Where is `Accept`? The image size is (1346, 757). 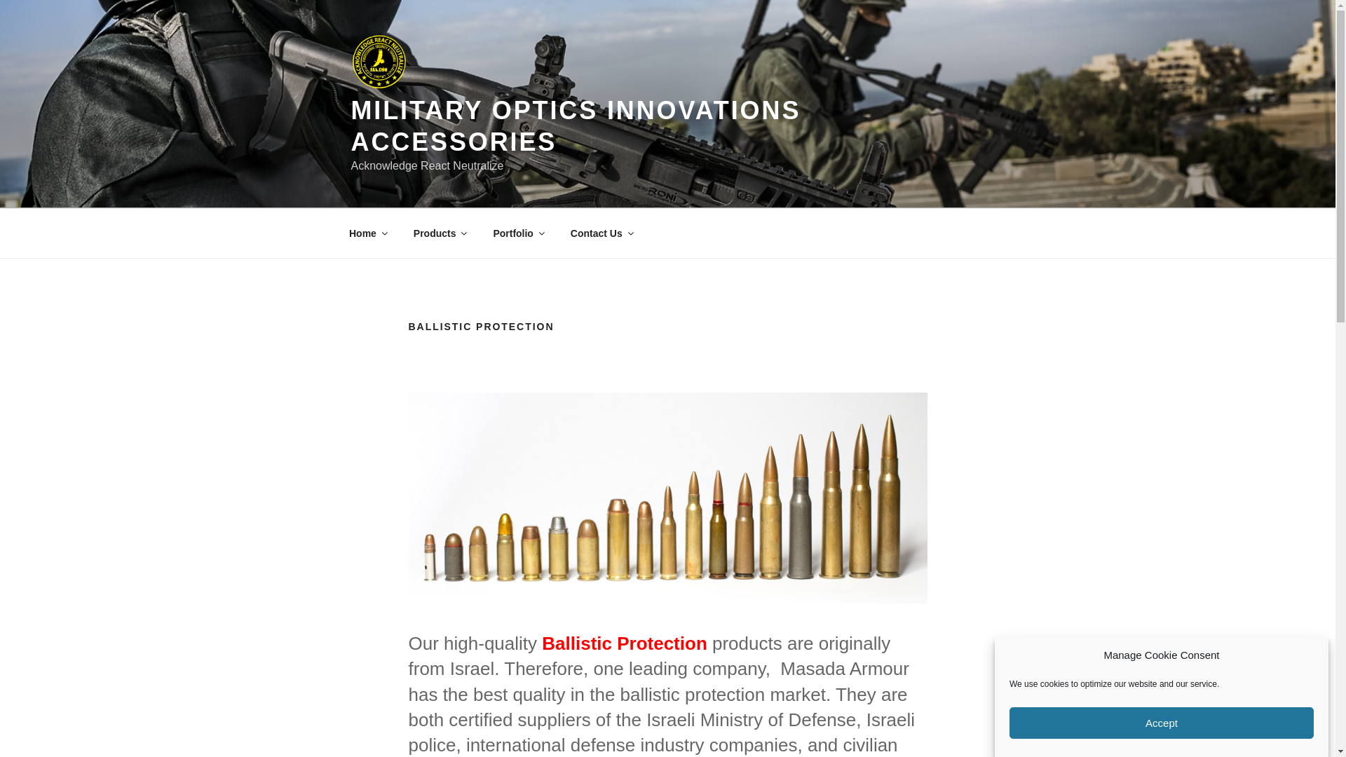
Accept is located at coordinates (1161, 729).